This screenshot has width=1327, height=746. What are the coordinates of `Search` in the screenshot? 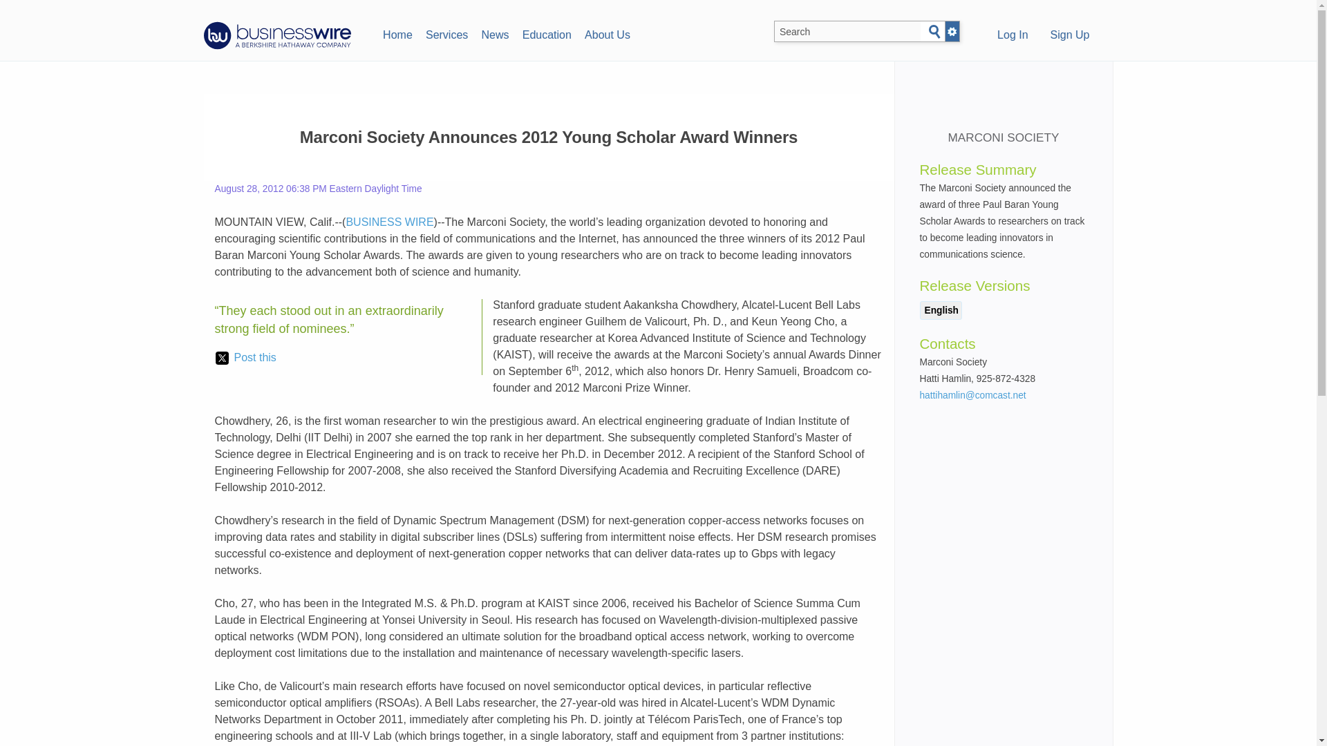 It's located at (934, 32).